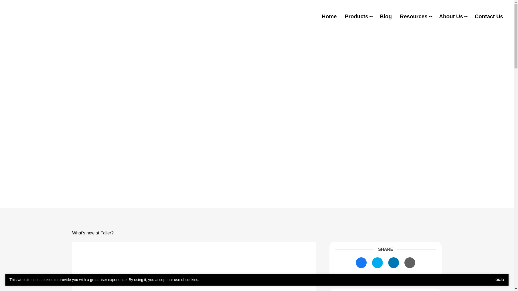  Describe the element at coordinates (329, 16) in the screenshot. I see `Home` at that location.